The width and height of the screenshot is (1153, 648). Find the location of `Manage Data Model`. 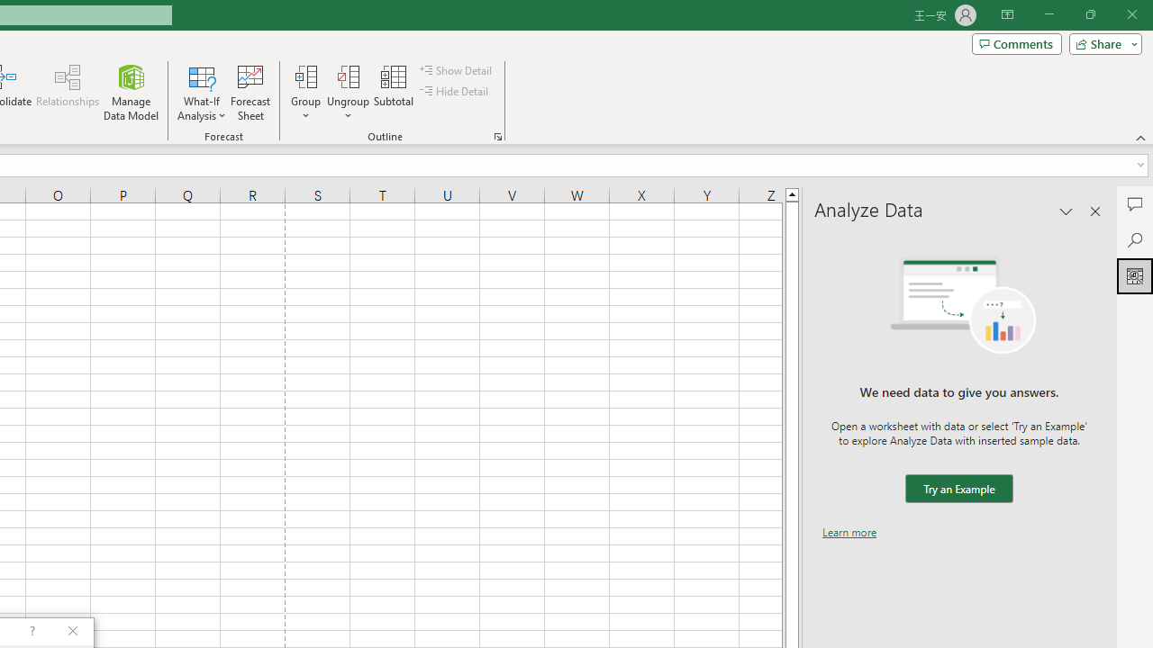

Manage Data Model is located at coordinates (132, 92).